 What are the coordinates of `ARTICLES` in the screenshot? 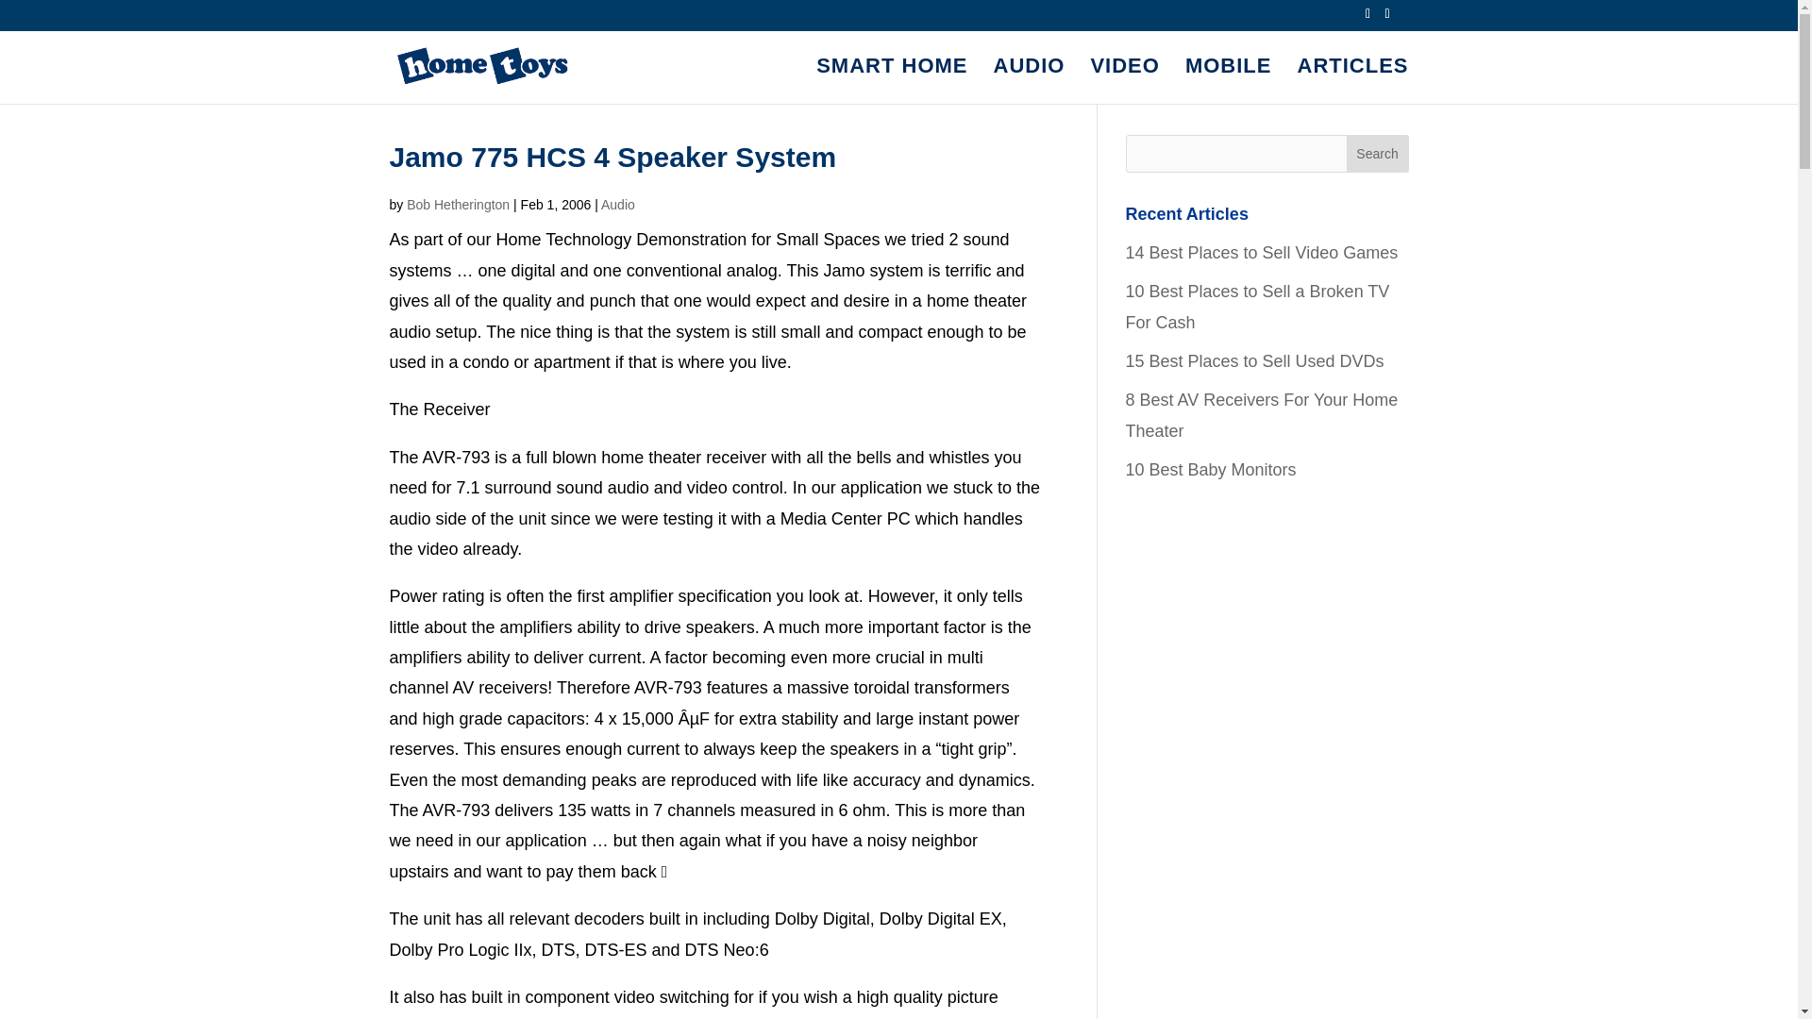 It's located at (1351, 81).